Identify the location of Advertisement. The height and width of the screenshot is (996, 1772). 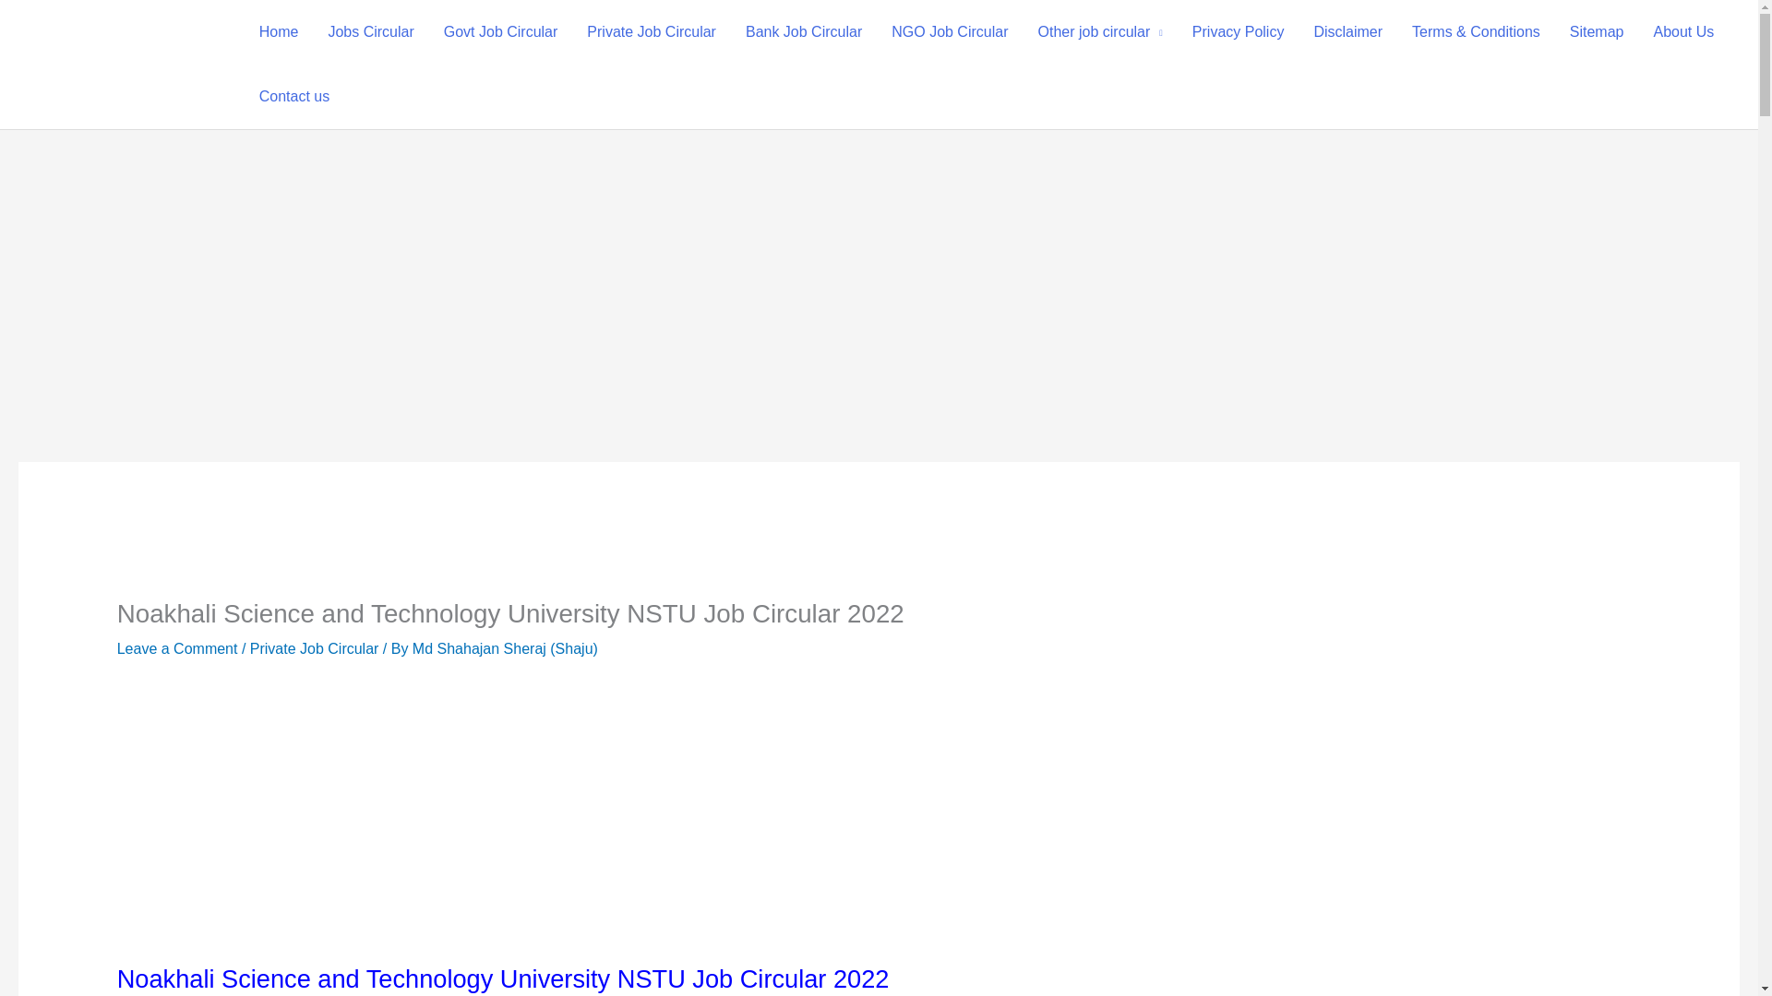
(878, 826).